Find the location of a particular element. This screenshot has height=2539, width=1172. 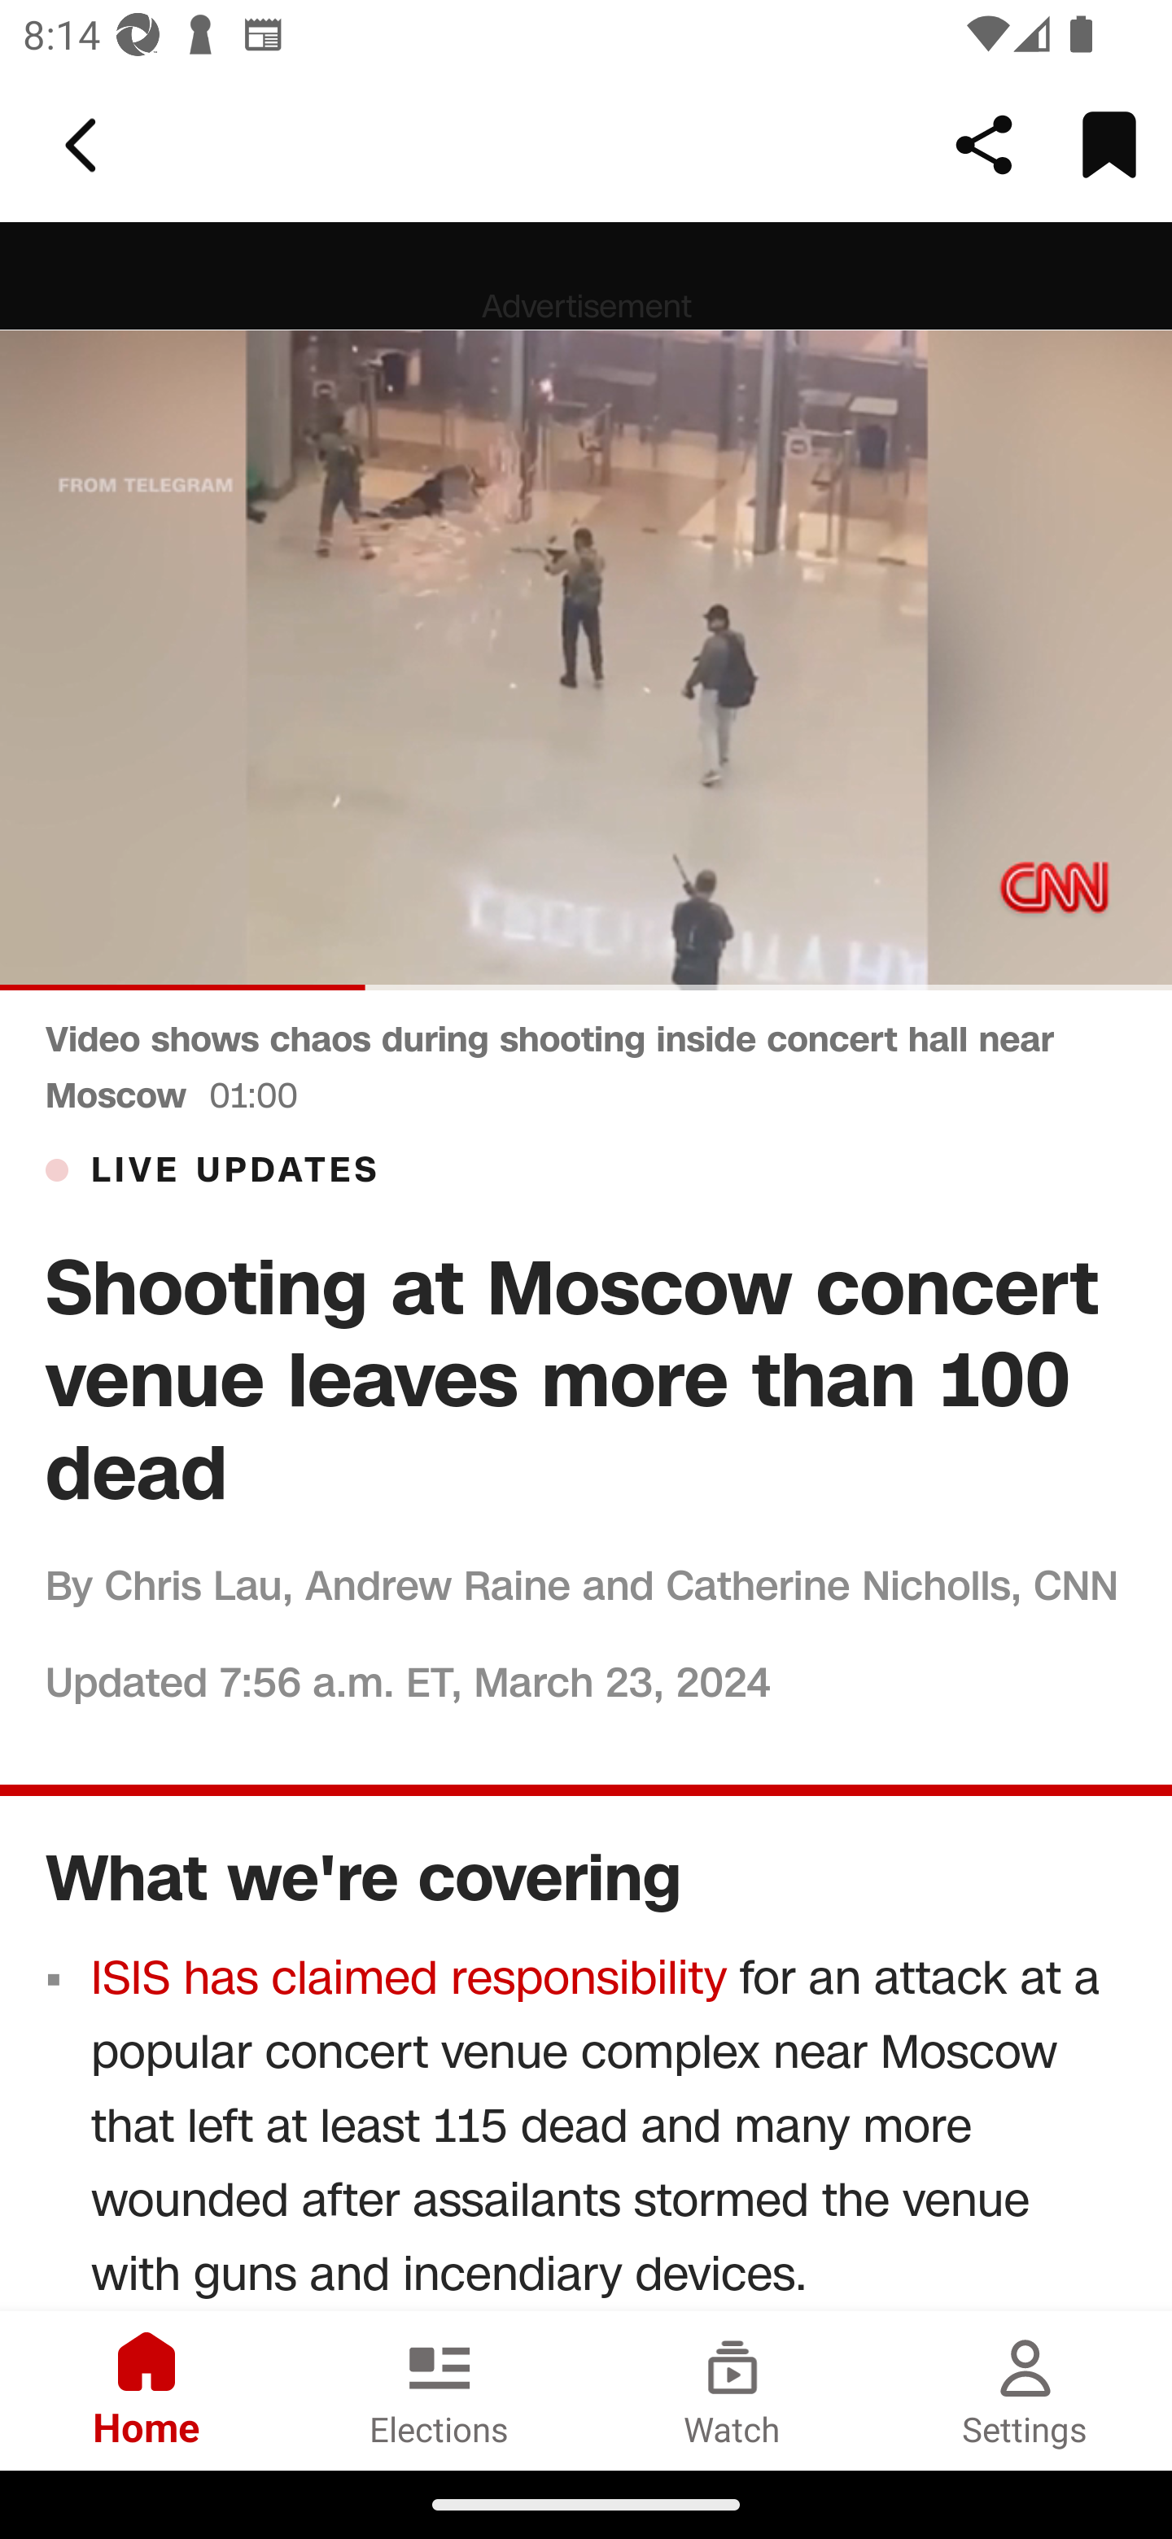

Bookmark is located at coordinates (1109, 144).